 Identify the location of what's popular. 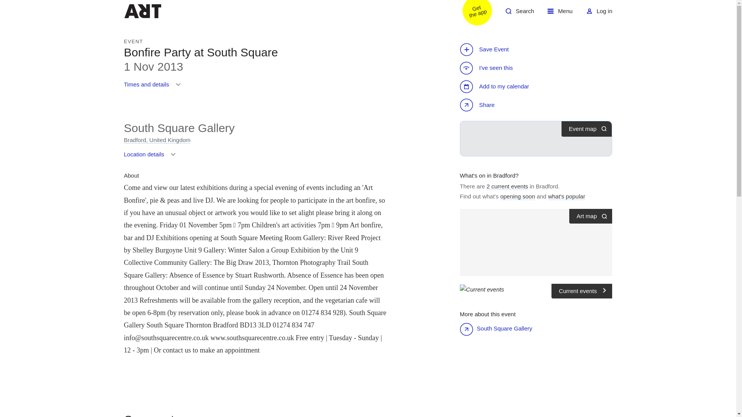
(536, 289).